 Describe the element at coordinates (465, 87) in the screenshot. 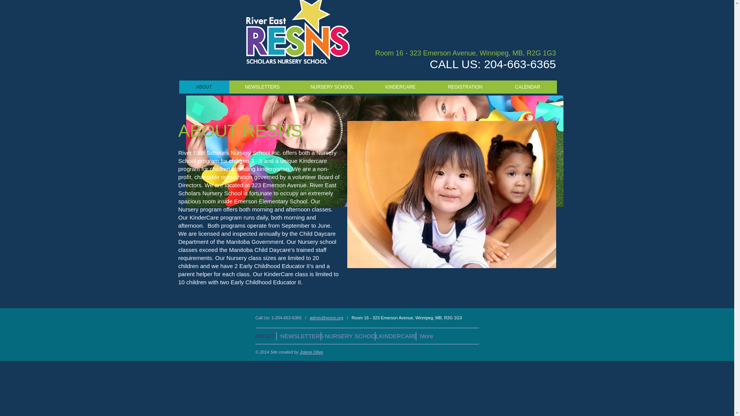

I see `REGISTRATION` at that location.